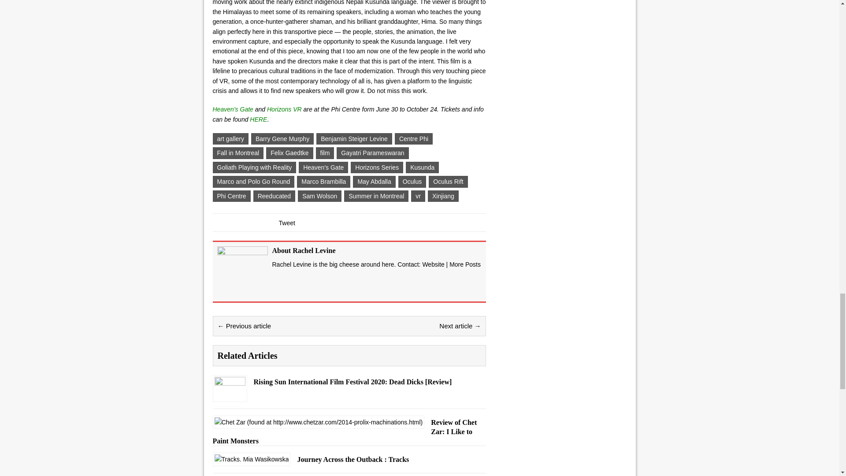 This screenshot has height=476, width=846. What do you see at coordinates (230, 139) in the screenshot?
I see `art gallery` at bounding box center [230, 139].